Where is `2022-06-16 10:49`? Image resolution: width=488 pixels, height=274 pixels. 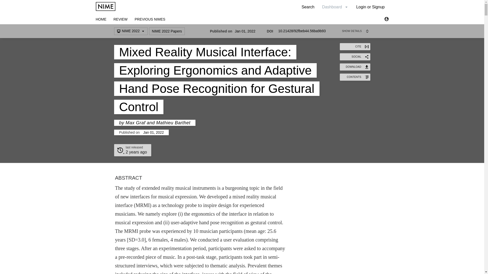
2022-06-16 10:49 is located at coordinates (136, 152).